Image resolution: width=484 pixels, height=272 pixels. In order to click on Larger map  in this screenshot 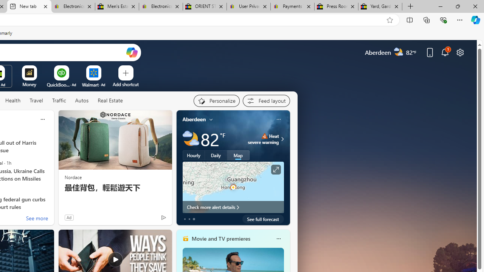, I will do `click(233, 187)`.